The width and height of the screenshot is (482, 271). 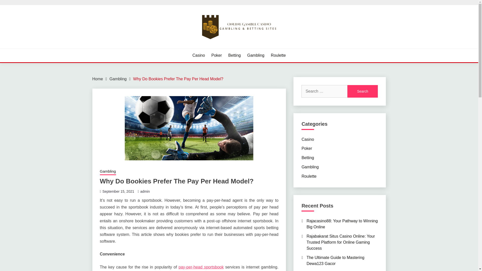 What do you see at coordinates (178, 79) in the screenshot?
I see `Why Do Bookies Prefer The Pay Per Head Model?` at bounding box center [178, 79].